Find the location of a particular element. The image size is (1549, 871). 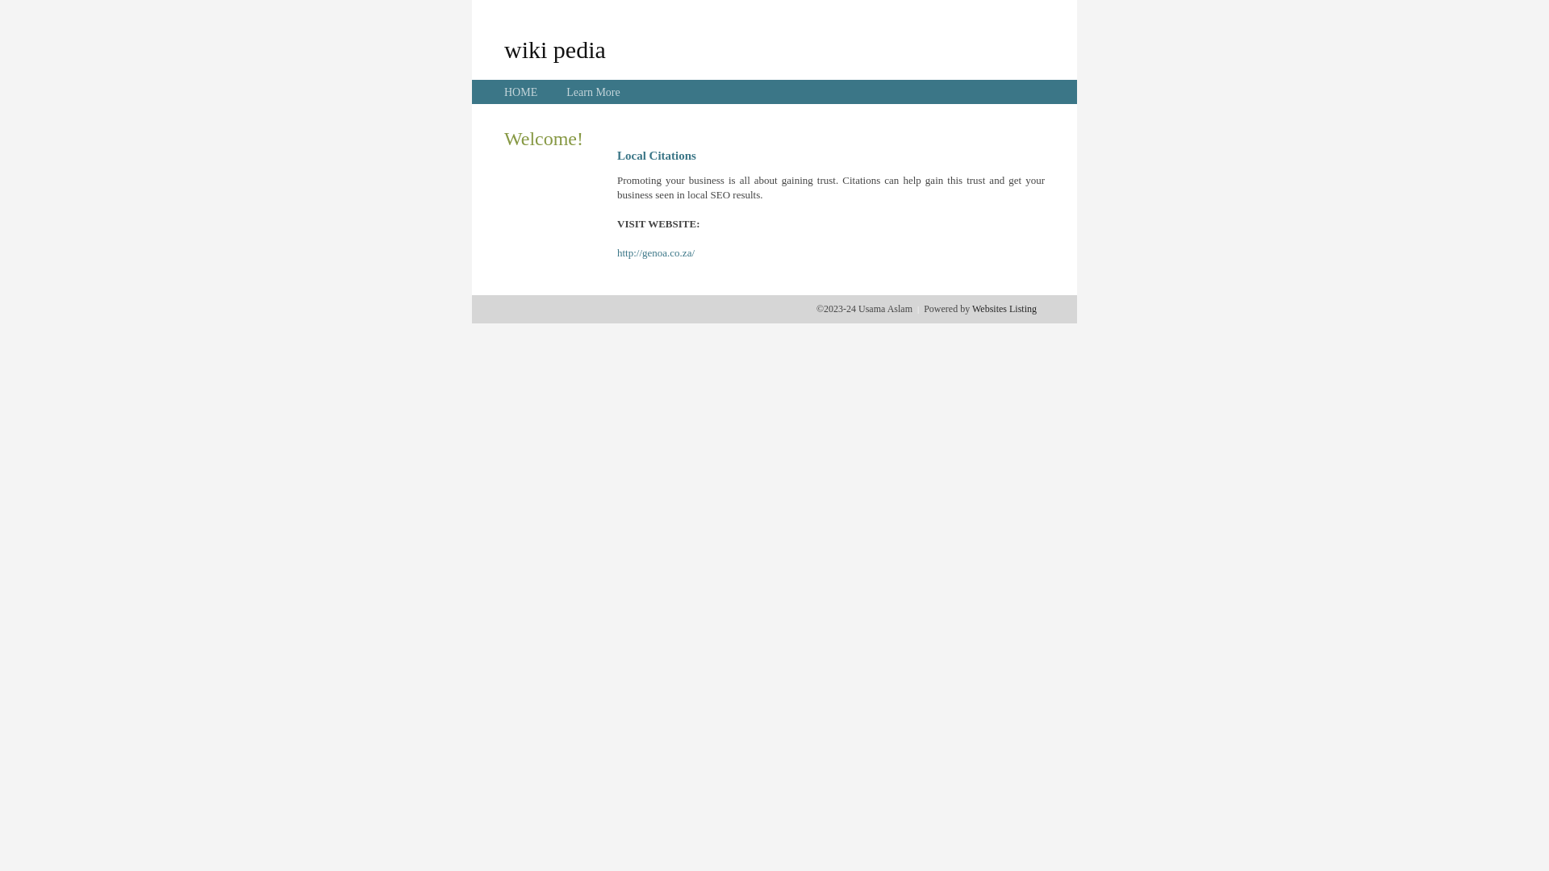

Learn More is located at coordinates (593, 92).